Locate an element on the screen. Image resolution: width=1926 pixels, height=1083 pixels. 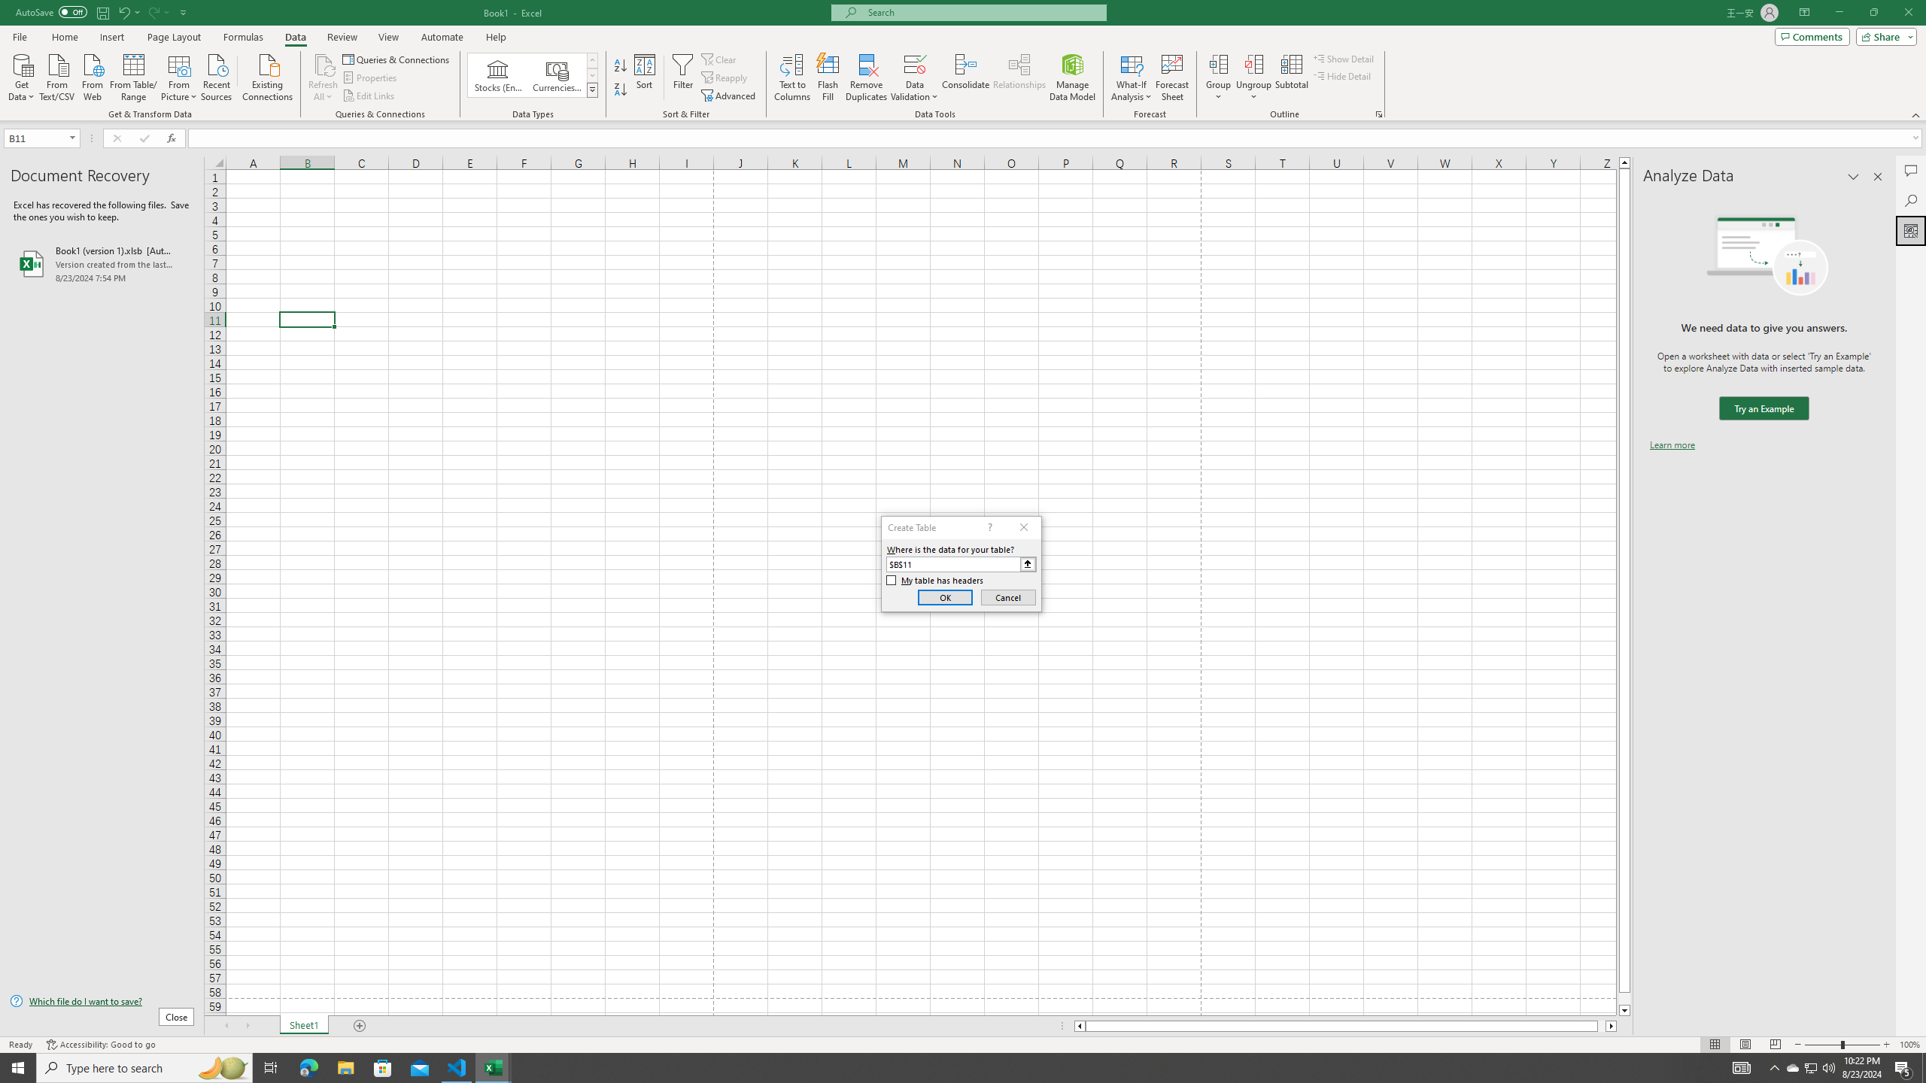
Open is located at coordinates (72, 138).